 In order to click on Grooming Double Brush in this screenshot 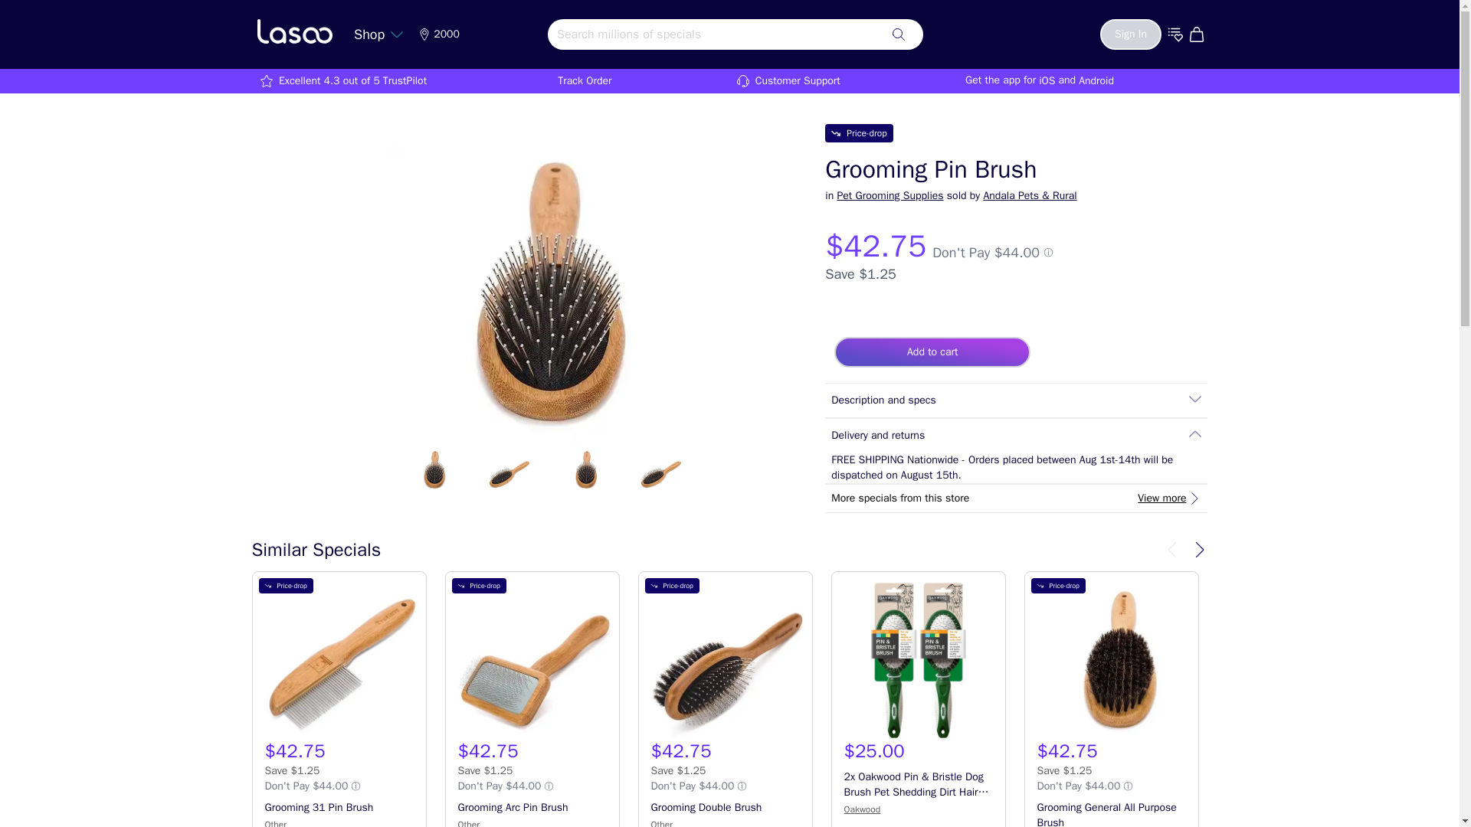, I will do `click(725, 660)`.